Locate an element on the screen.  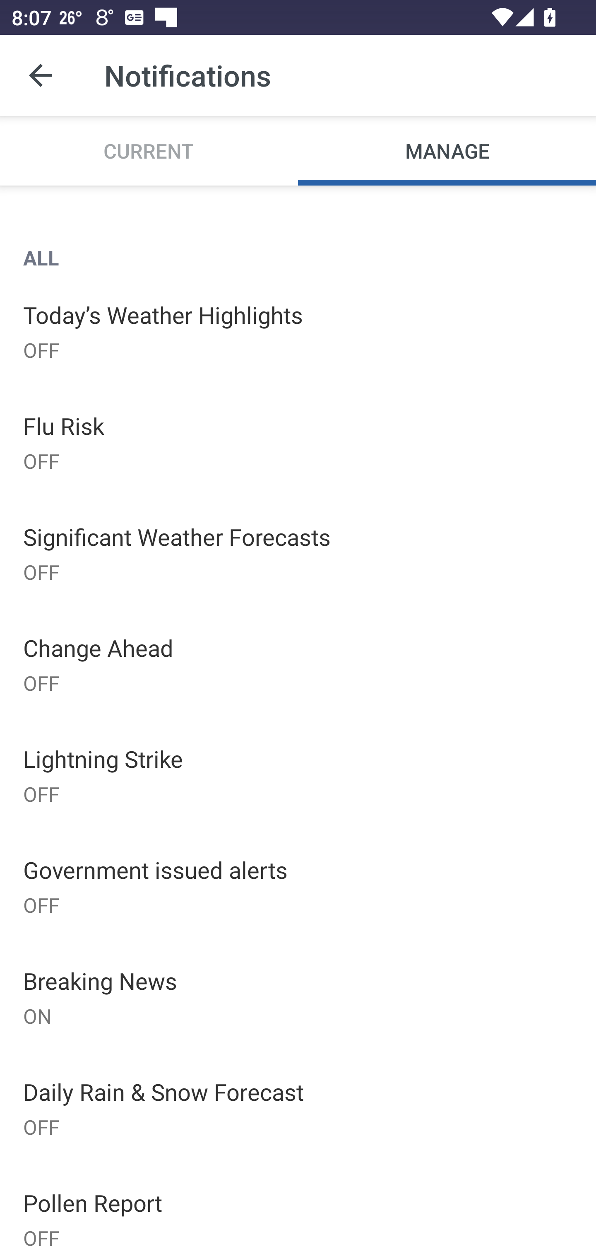
Daily Rain & Snow Forecast OFF is located at coordinates (298, 1107).